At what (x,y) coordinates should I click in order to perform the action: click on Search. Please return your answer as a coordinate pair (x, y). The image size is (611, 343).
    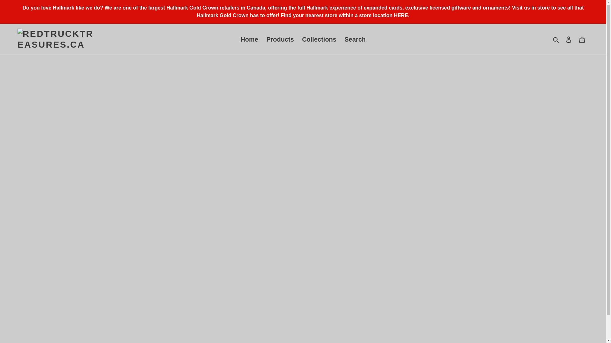
    Looking at the image, I should click on (556, 39).